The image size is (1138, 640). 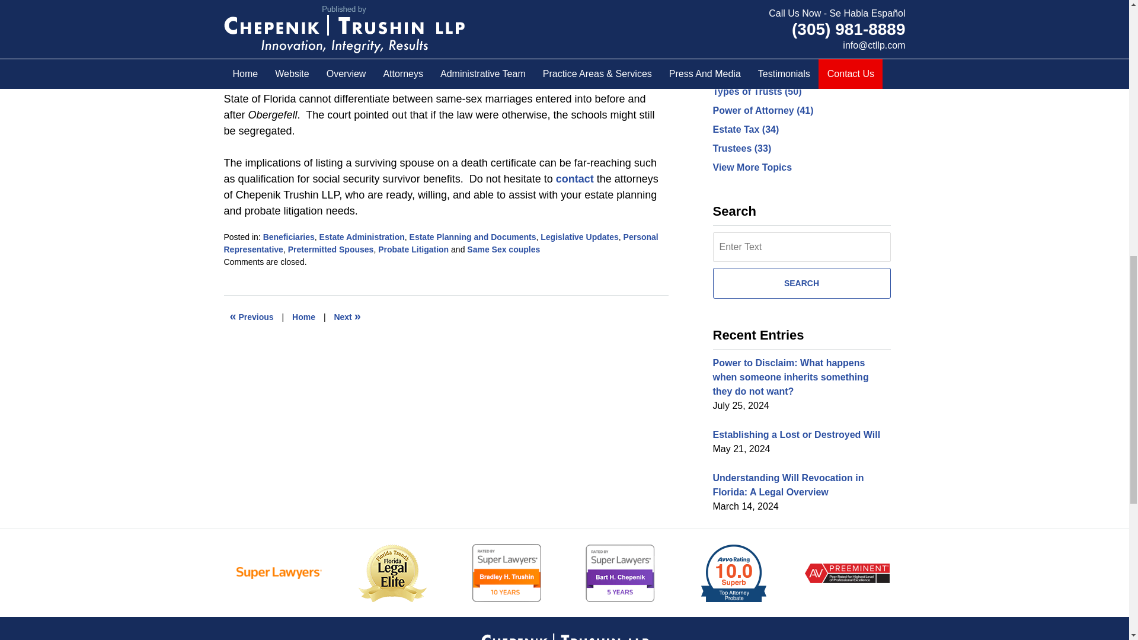 What do you see at coordinates (503, 249) in the screenshot?
I see `View all posts in Same Sex couples` at bounding box center [503, 249].